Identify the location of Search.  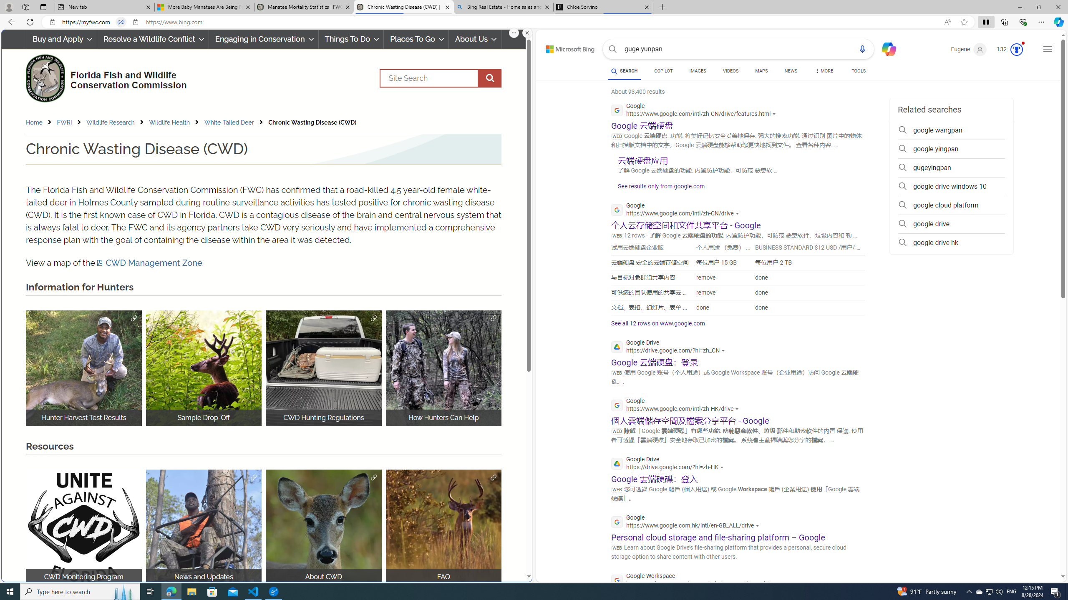
(441, 78).